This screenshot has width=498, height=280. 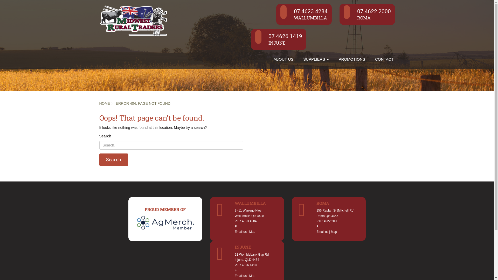 I want to click on 07 4626 1419
INJUNE, so click(x=279, y=39).